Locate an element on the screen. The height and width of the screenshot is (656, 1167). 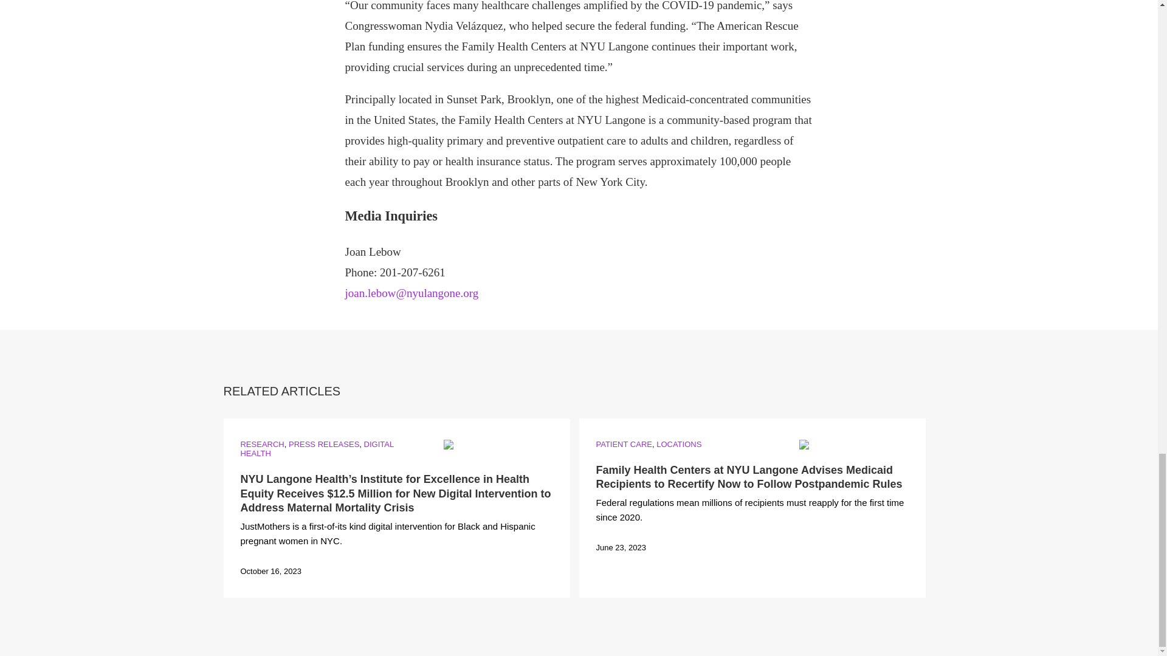
DIGITAL HEALTH is located at coordinates (317, 448).